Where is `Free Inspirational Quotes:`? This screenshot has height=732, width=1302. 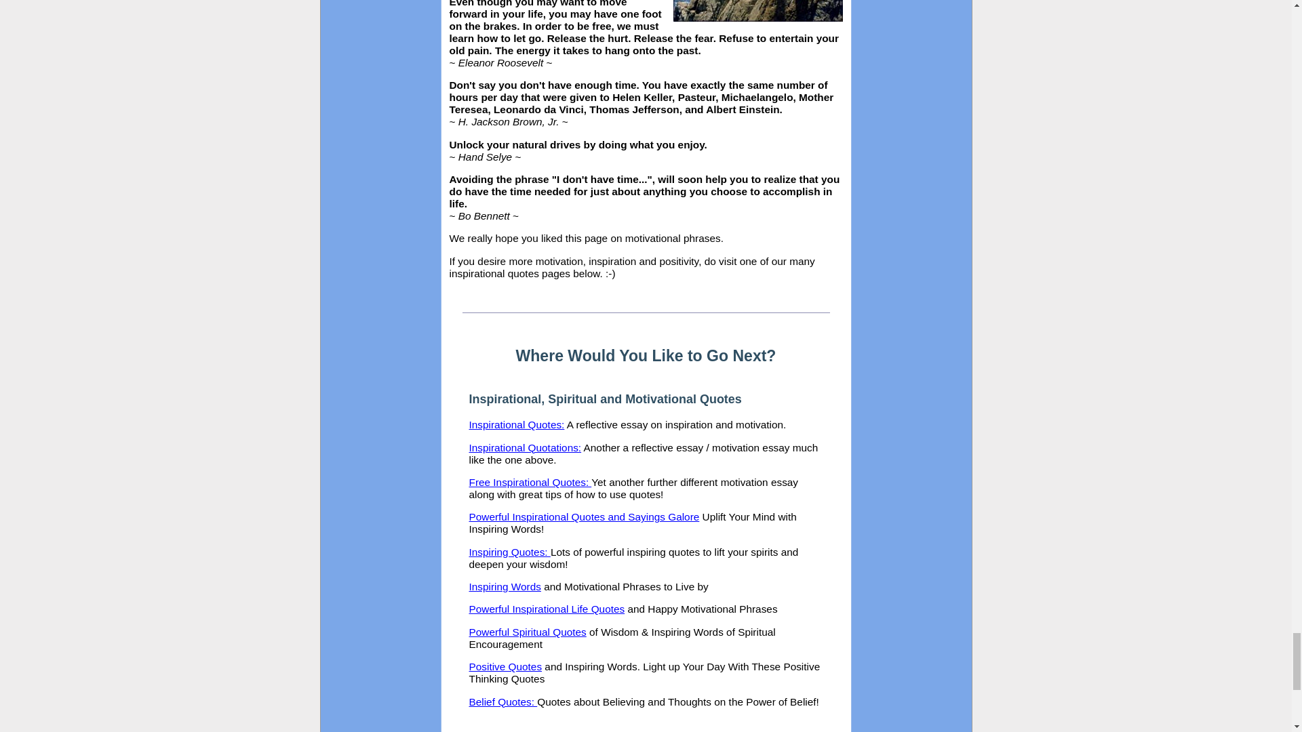 Free Inspirational Quotes: is located at coordinates (530, 483).